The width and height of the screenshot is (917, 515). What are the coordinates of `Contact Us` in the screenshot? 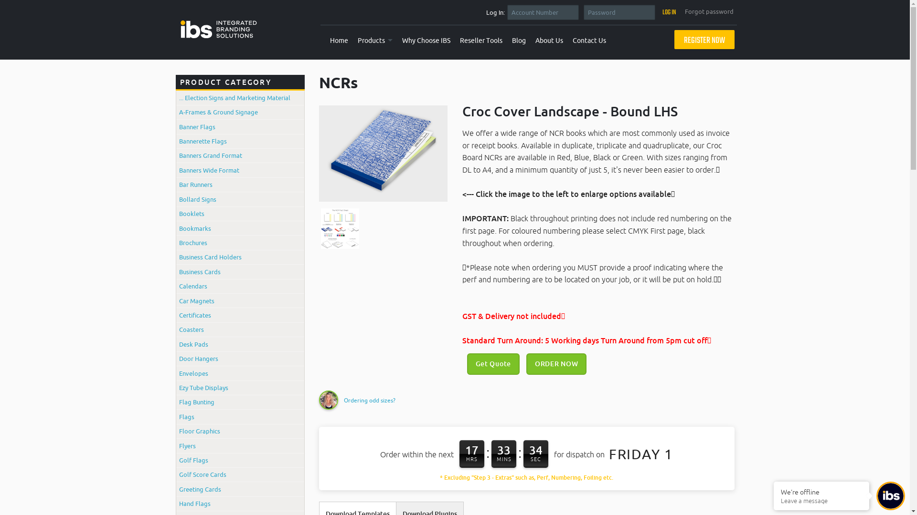 It's located at (589, 41).